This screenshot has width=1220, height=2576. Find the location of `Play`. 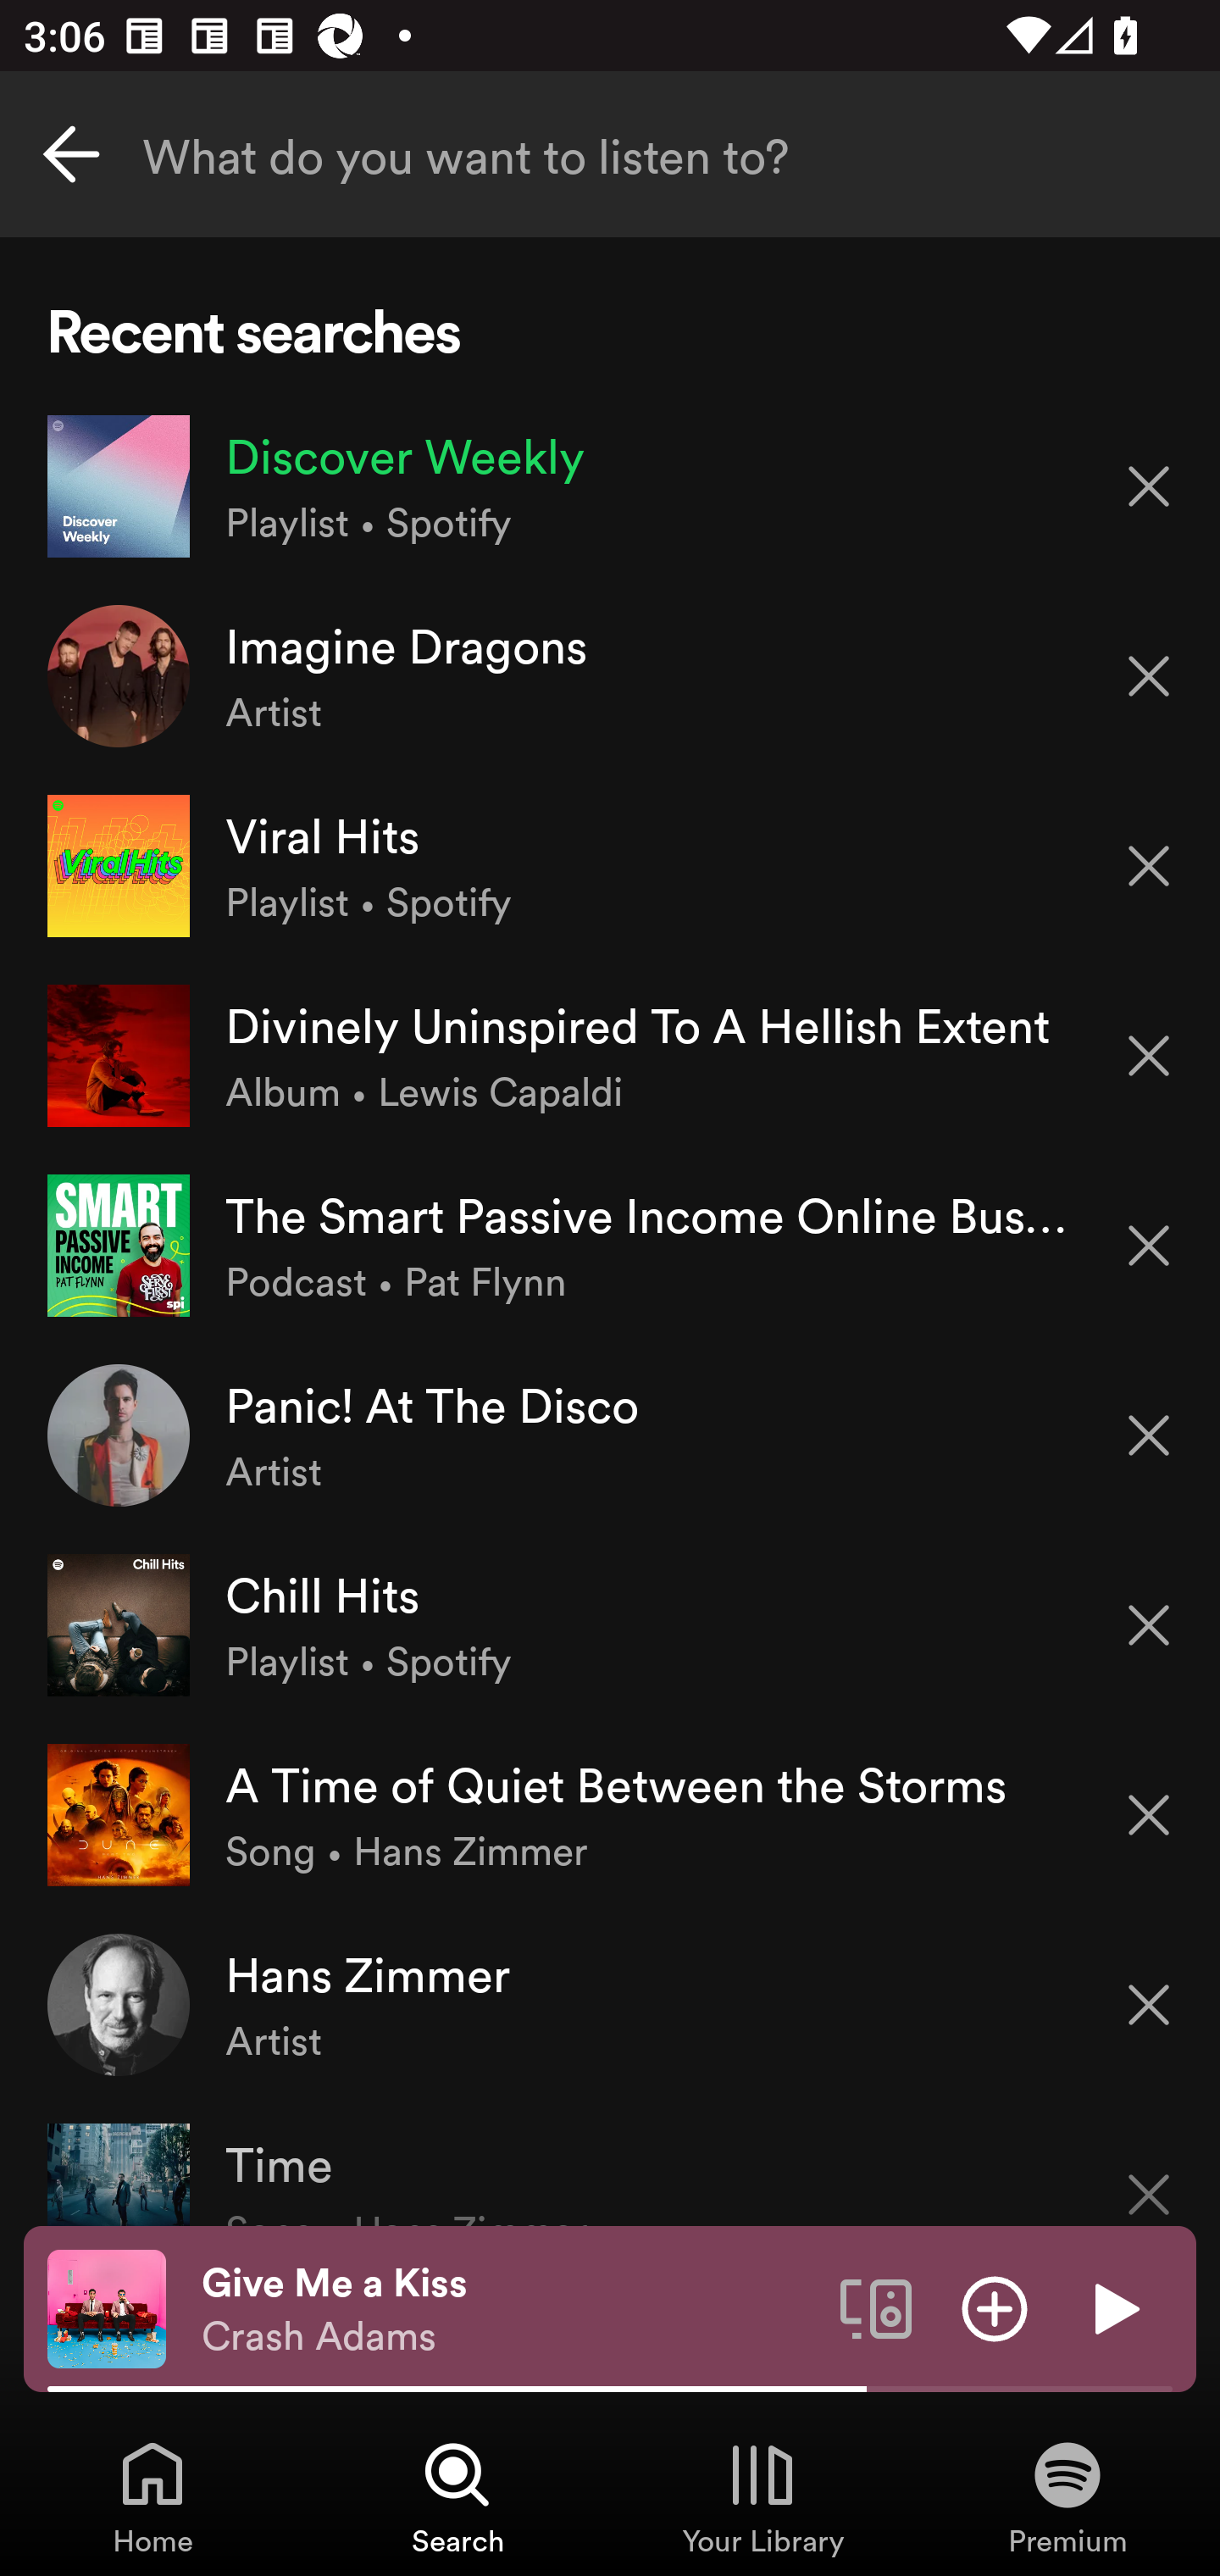

Play is located at coordinates (1113, 2307).